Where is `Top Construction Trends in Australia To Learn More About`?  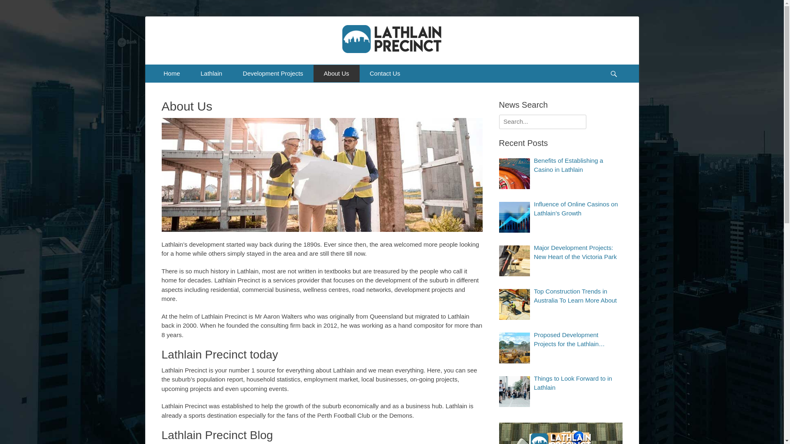
Top Construction Trends in Australia To Learn More About is located at coordinates (514, 304).